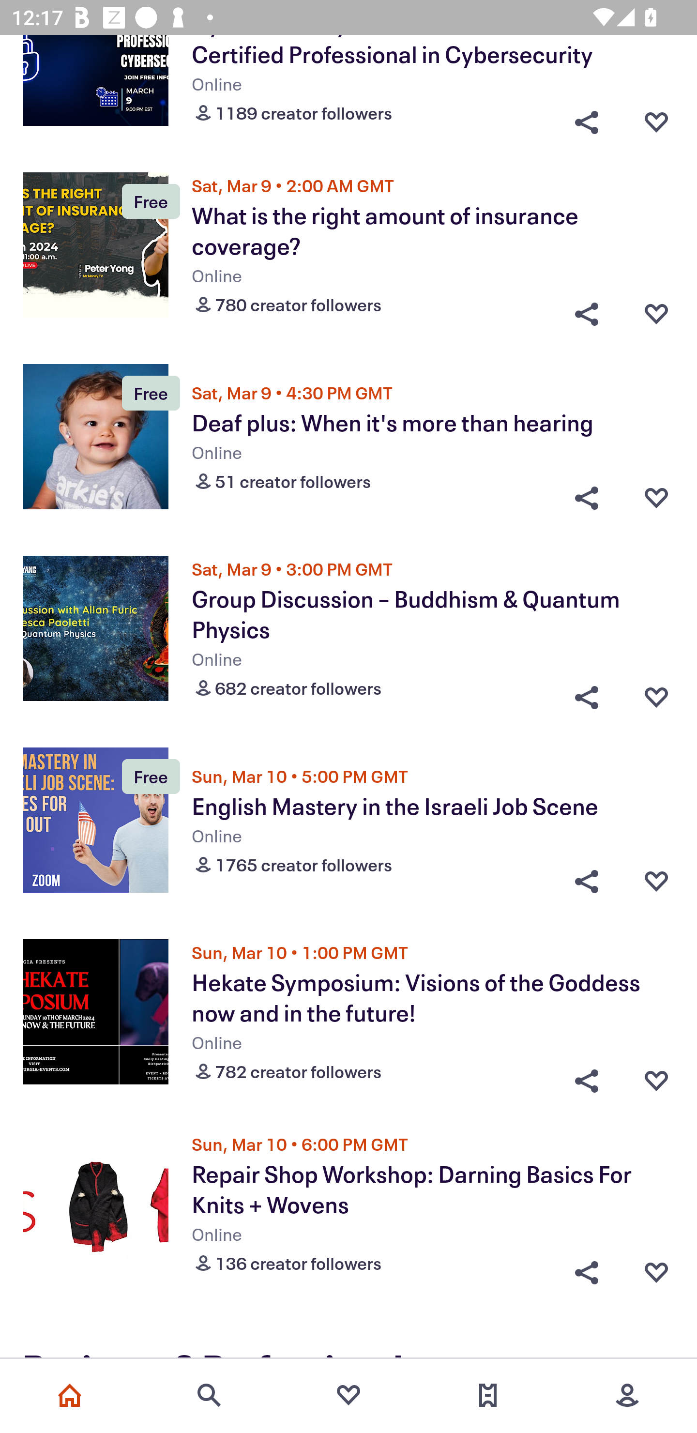 The image size is (697, 1433). What do you see at coordinates (587, 310) in the screenshot?
I see `Share button` at bounding box center [587, 310].